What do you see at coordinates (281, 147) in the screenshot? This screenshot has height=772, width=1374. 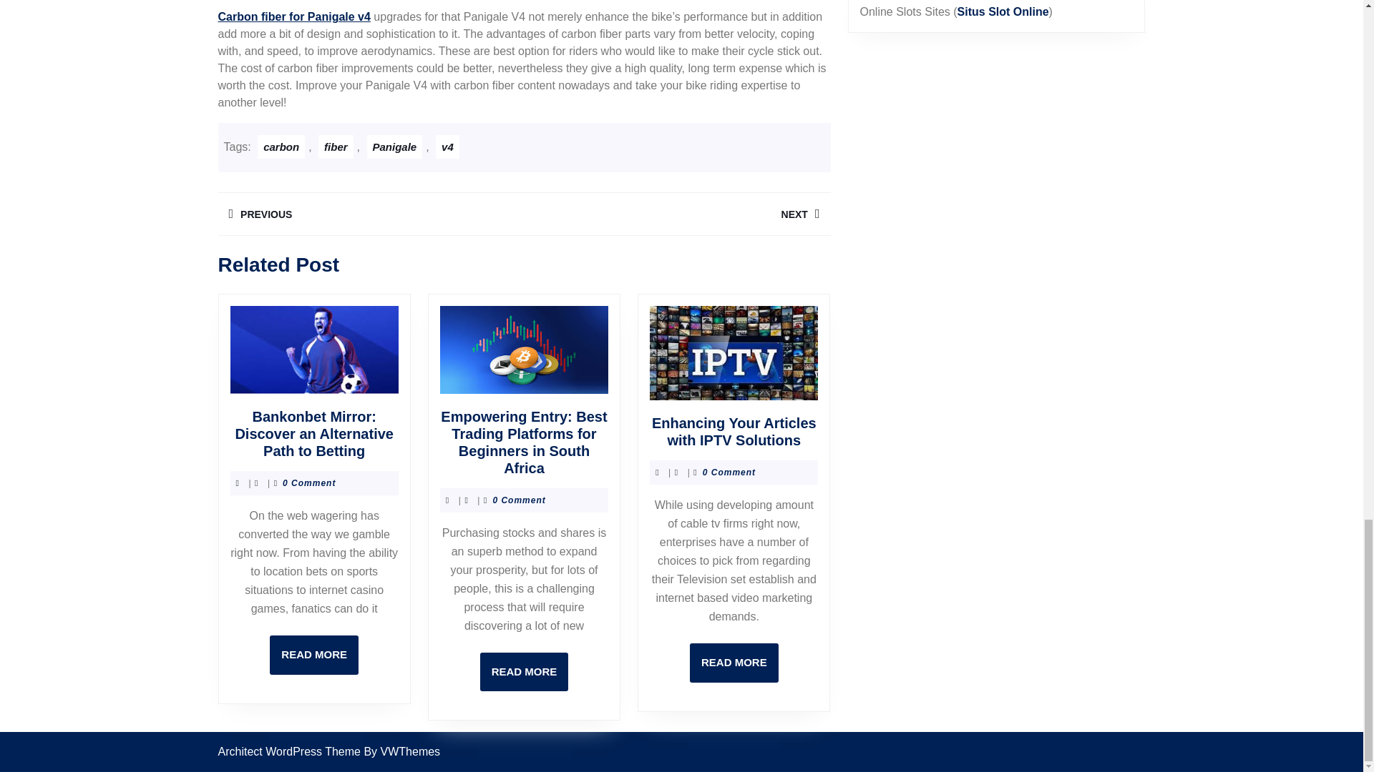 I see `carbon` at bounding box center [281, 147].